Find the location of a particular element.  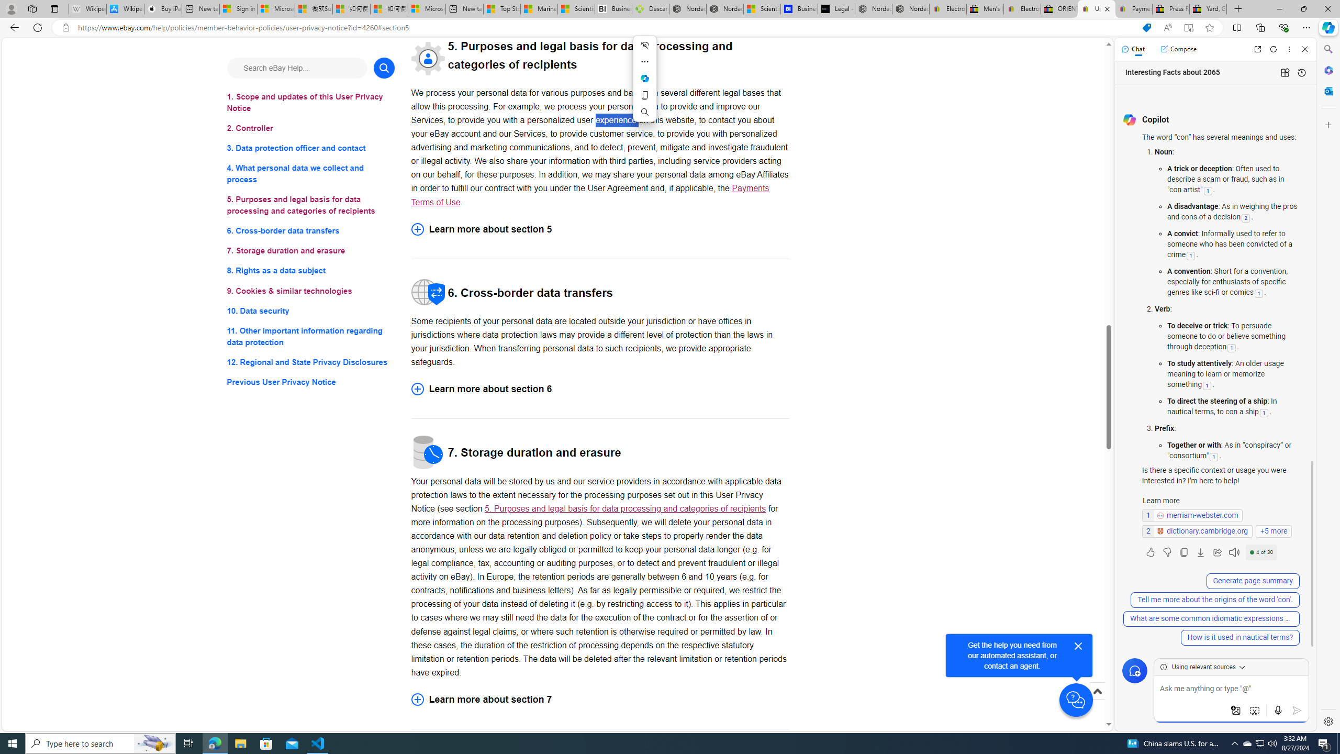

Ask Copilot is located at coordinates (645, 78).